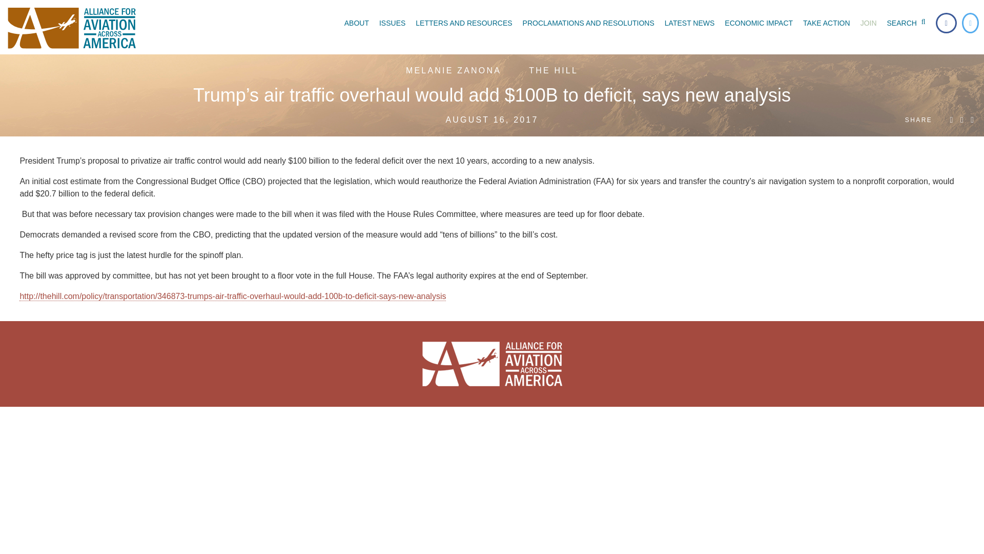  Describe the element at coordinates (392, 23) in the screenshot. I see `ISSUES` at that location.